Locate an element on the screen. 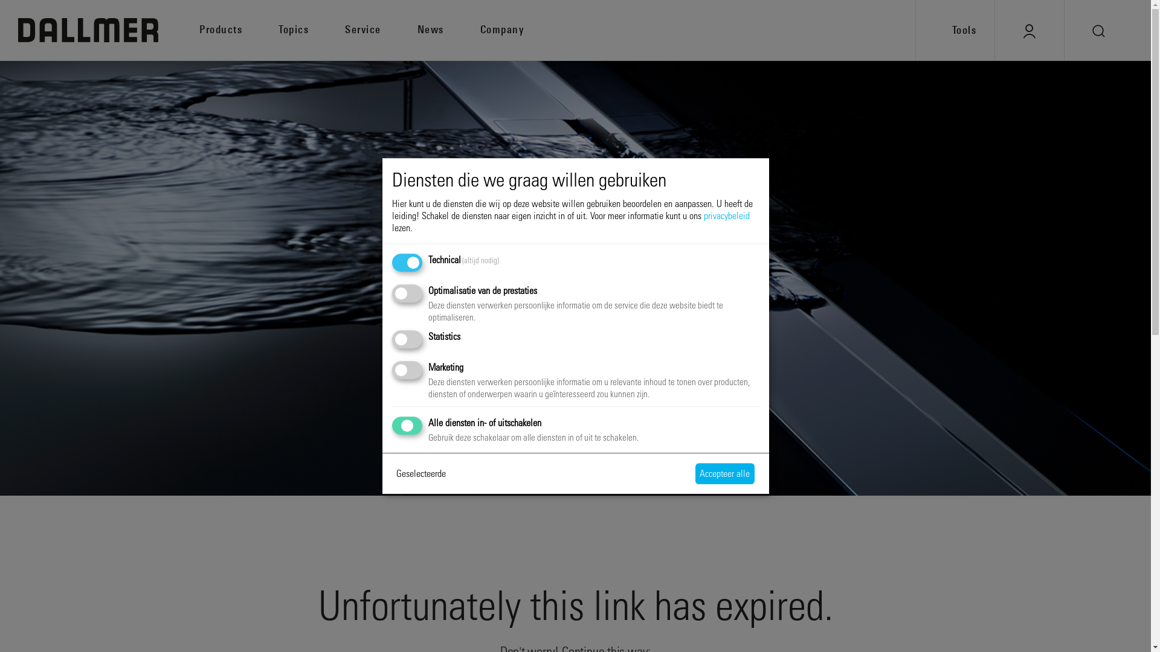 The height and width of the screenshot is (652, 1160). News is located at coordinates (448, 29).